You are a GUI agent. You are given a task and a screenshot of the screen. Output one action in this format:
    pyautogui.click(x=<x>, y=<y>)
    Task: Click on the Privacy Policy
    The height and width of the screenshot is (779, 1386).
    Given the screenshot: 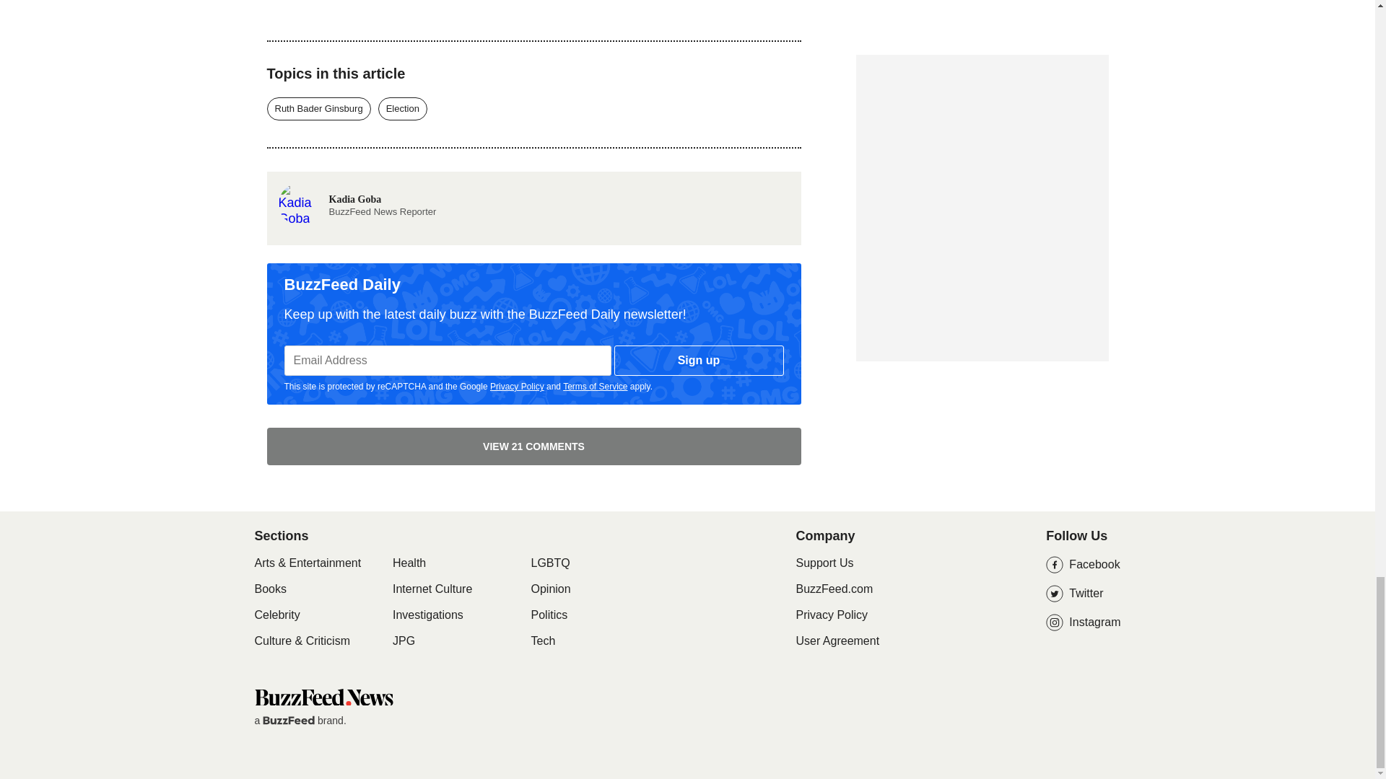 What is the action you would take?
    pyautogui.click(x=517, y=387)
    